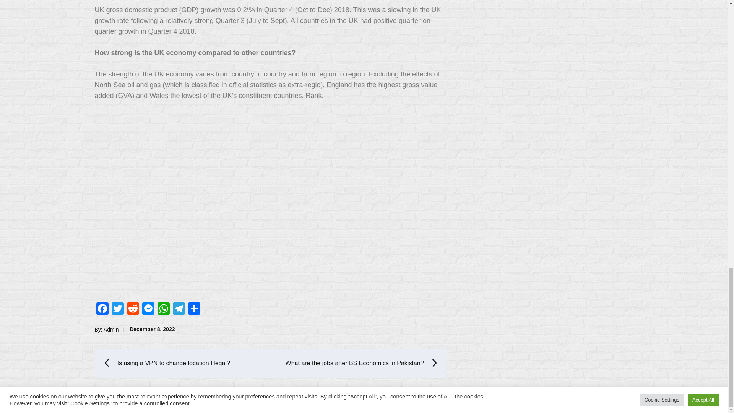 Image resolution: width=734 pixels, height=413 pixels. What do you see at coordinates (179, 309) in the screenshot?
I see `Telegram` at bounding box center [179, 309].